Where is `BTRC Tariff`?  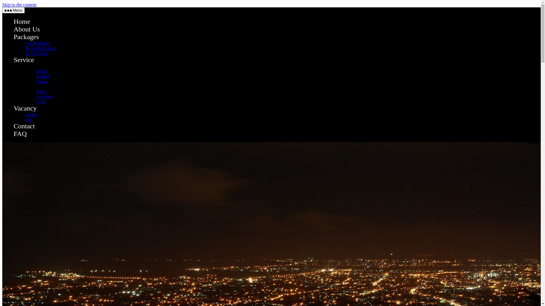 BTRC Tariff is located at coordinates (36, 53).